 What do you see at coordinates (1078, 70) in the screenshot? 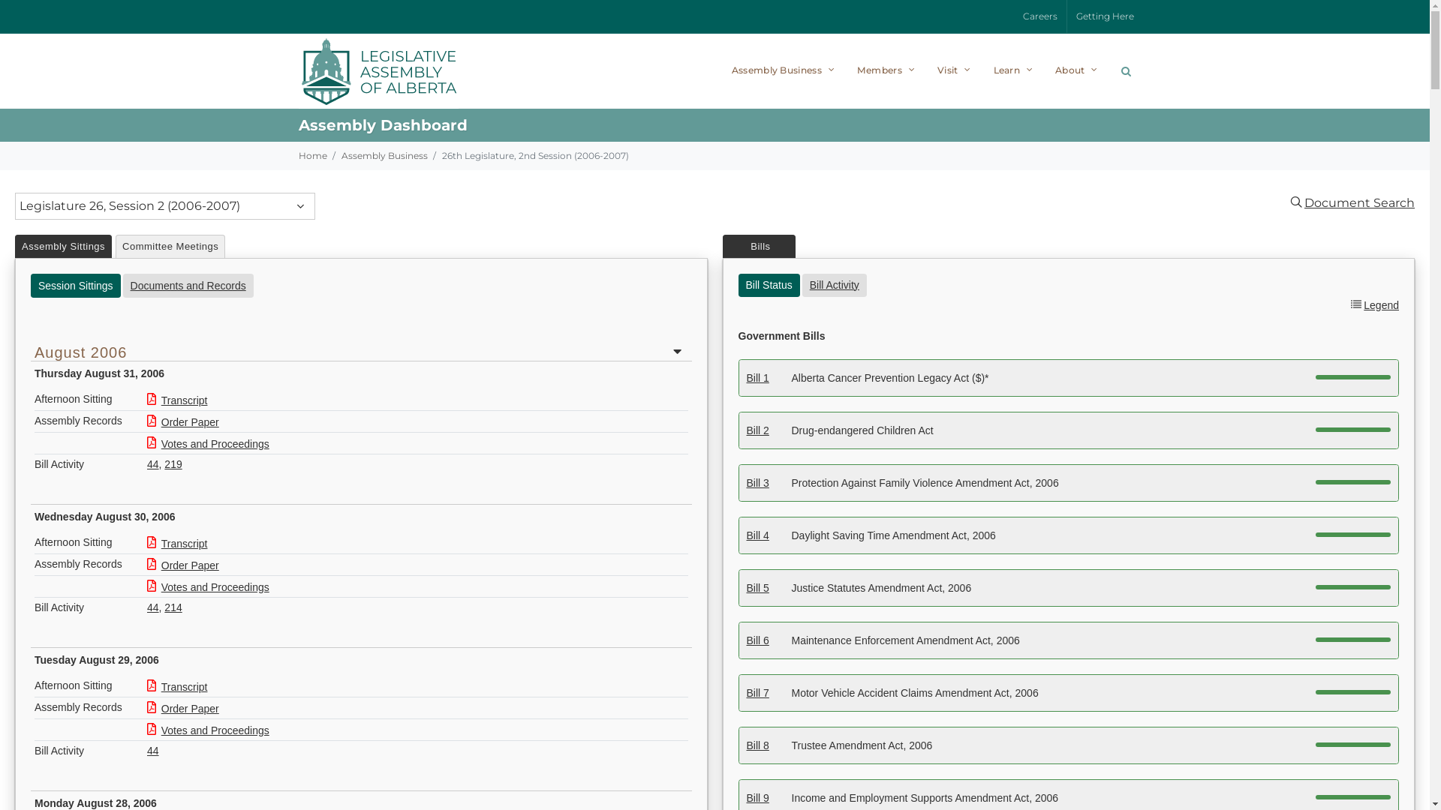
I see `About` at bounding box center [1078, 70].